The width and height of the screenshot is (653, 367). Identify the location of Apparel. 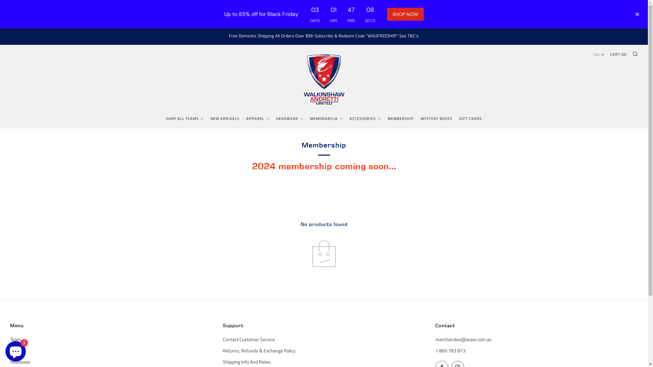
(18, 351).